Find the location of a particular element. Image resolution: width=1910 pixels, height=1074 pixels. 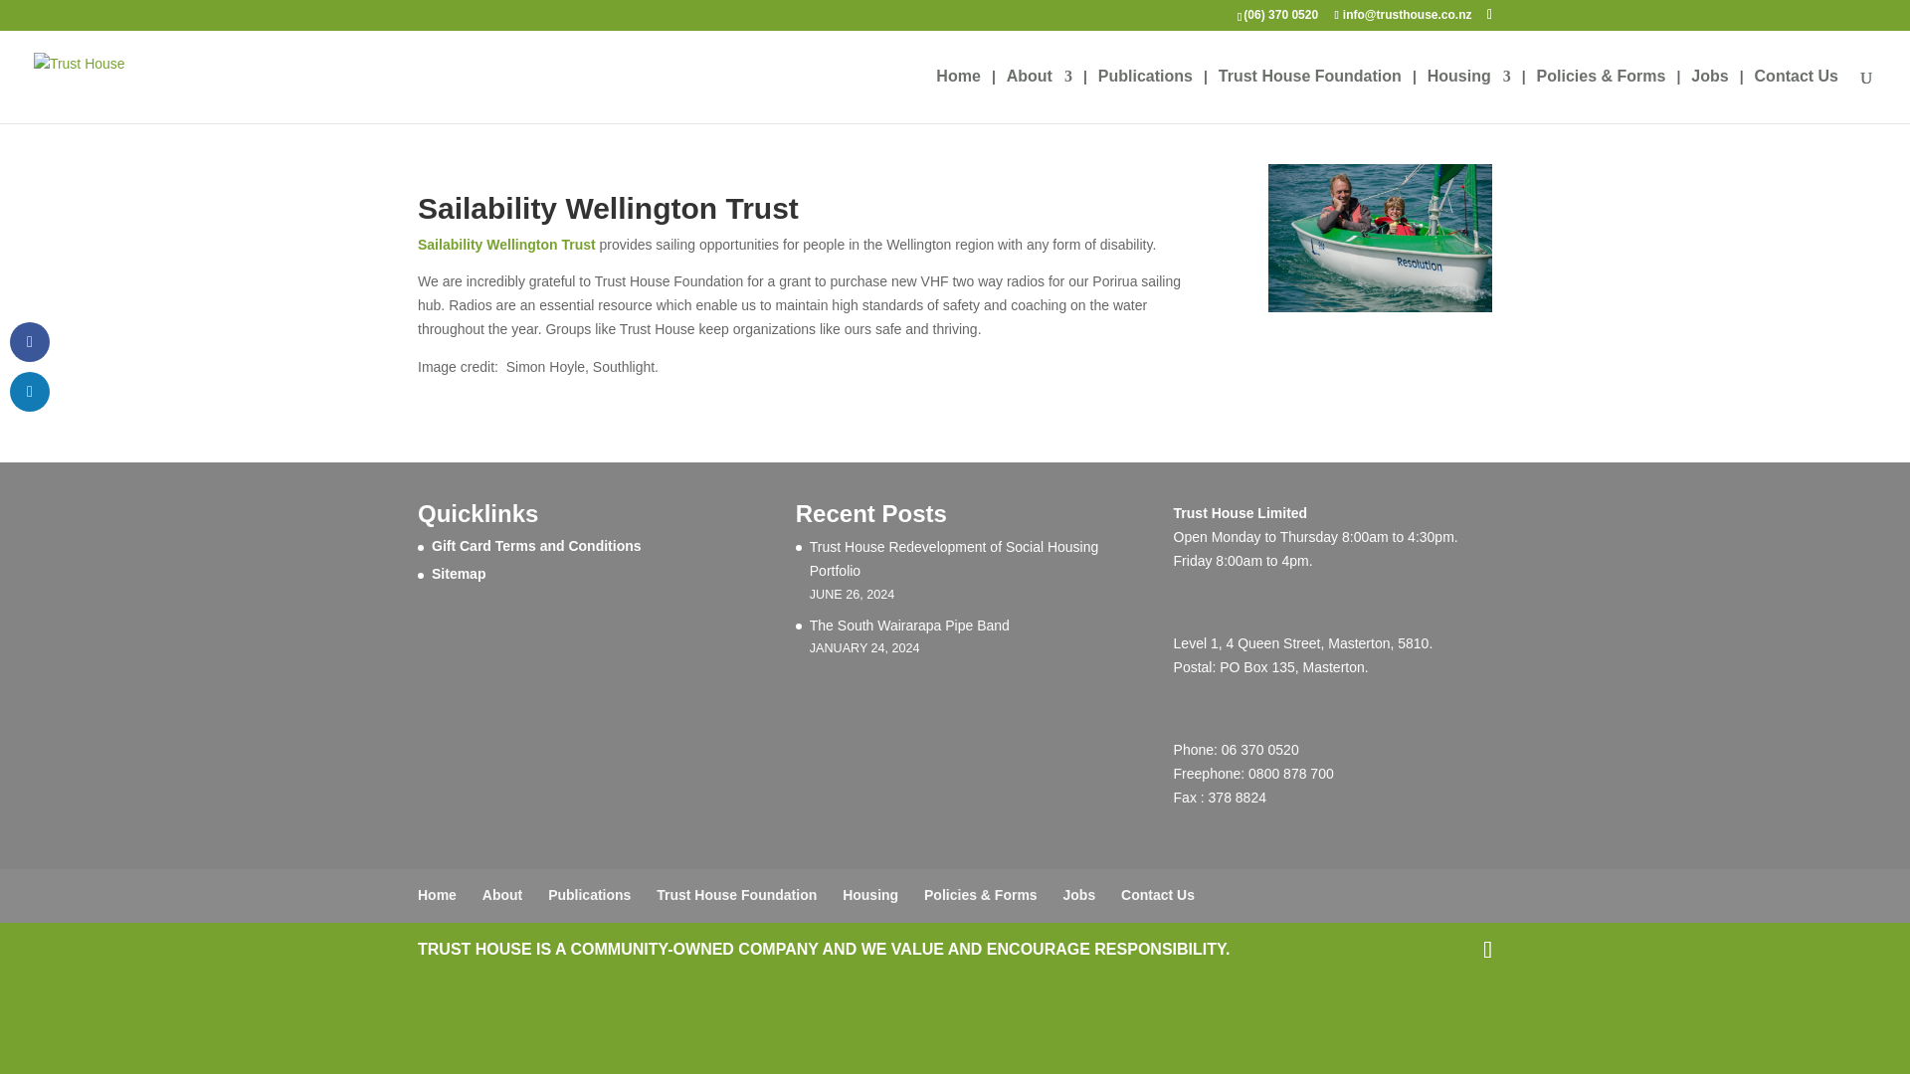

Sailability Wellington Trust is located at coordinates (507, 244).